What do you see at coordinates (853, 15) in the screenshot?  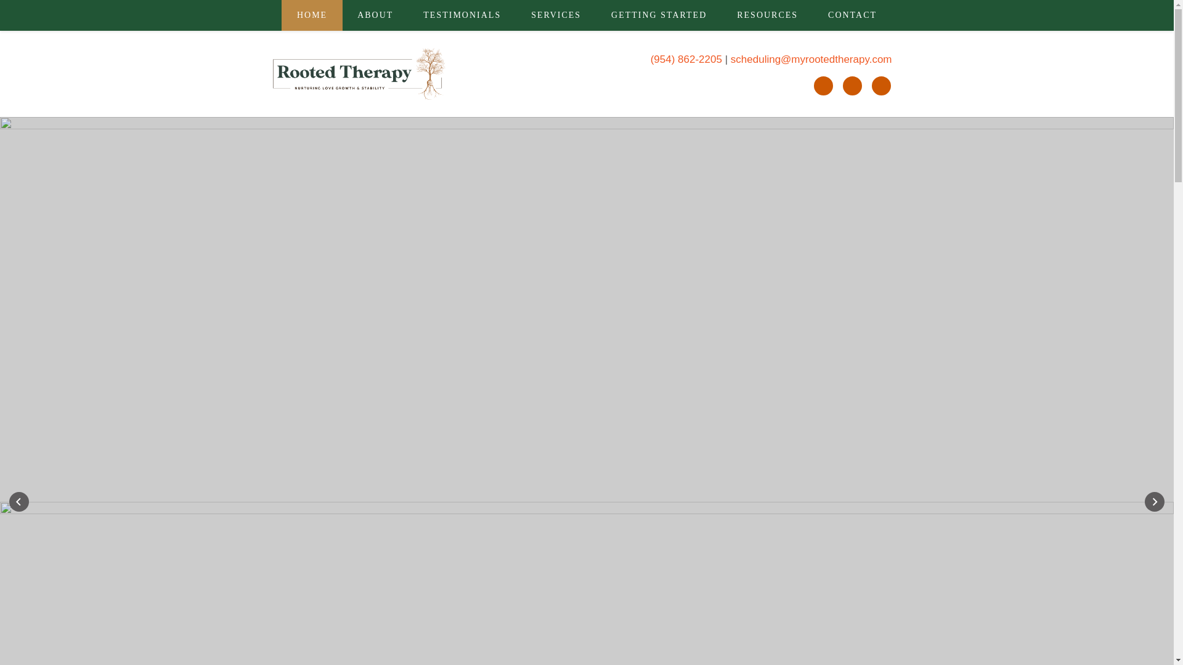 I see `CONTACT` at bounding box center [853, 15].